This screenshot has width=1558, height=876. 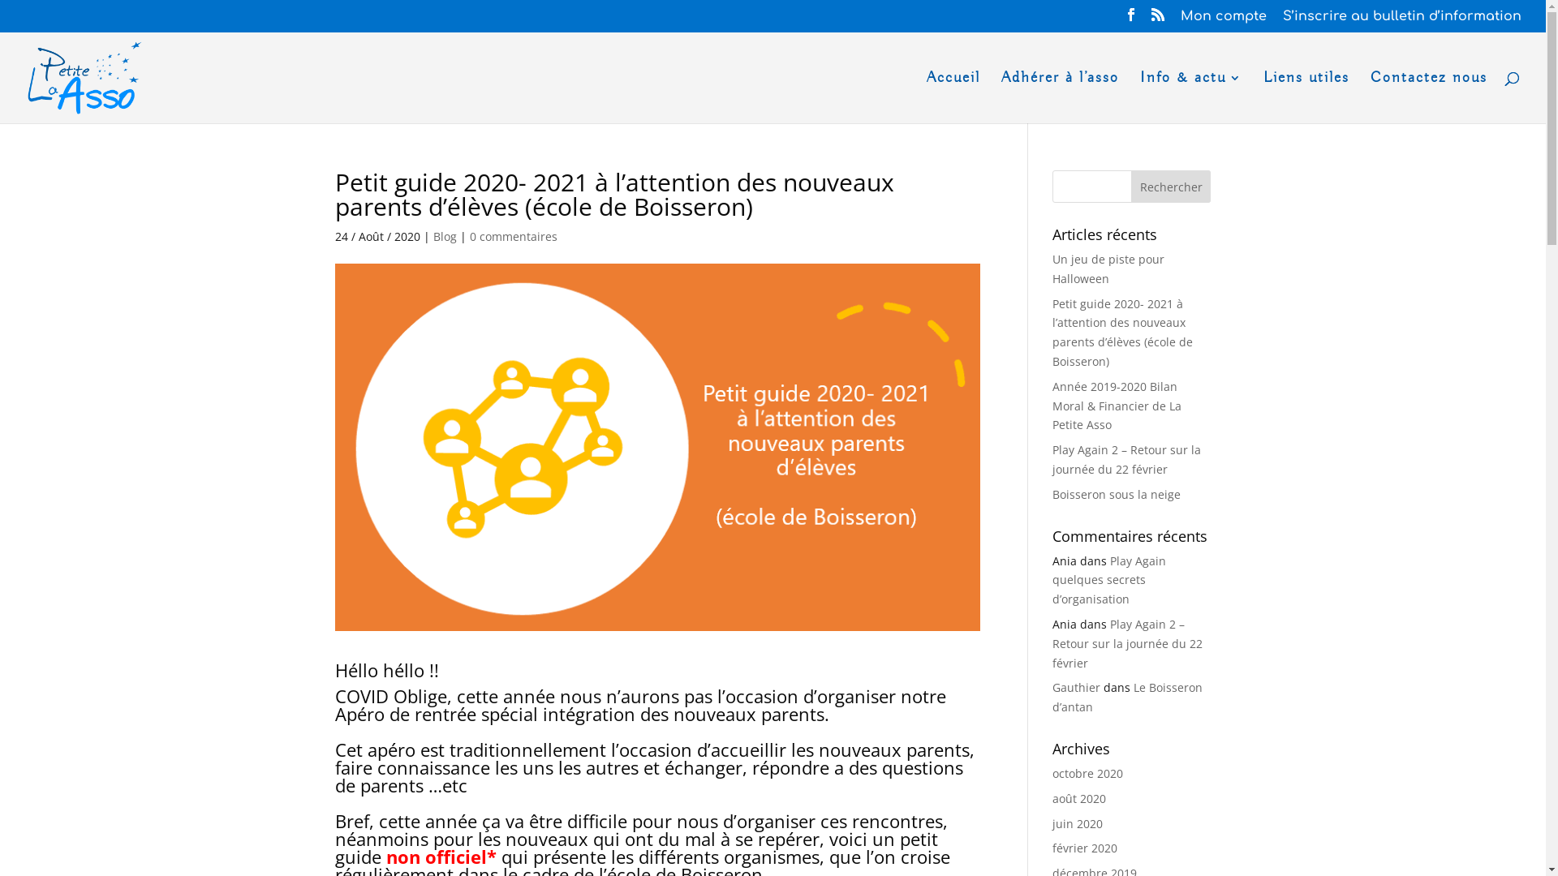 I want to click on 0 commentaires, so click(x=513, y=237).